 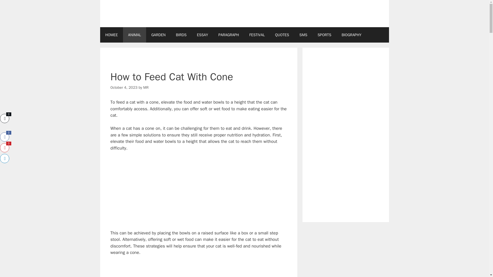 What do you see at coordinates (325, 35) in the screenshot?
I see `SPORTS` at bounding box center [325, 35].